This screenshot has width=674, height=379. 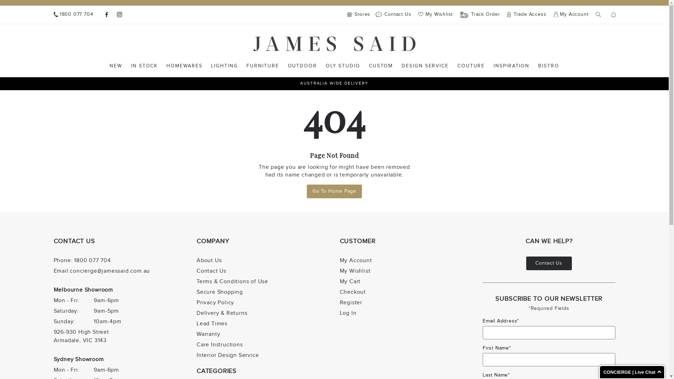 I want to click on OLY STUDIO, so click(x=343, y=66).